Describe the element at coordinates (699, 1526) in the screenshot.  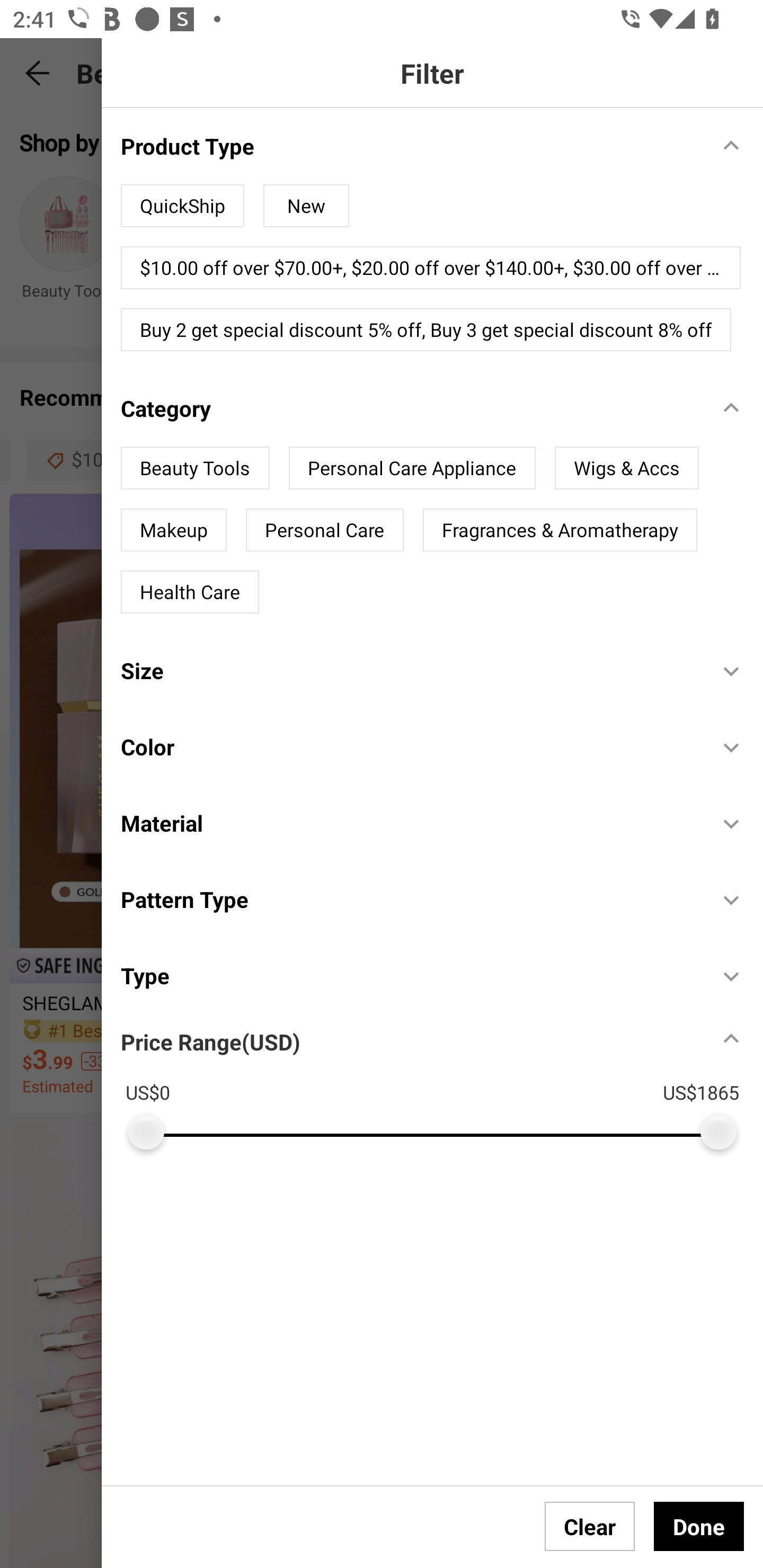
I see `Done` at that location.